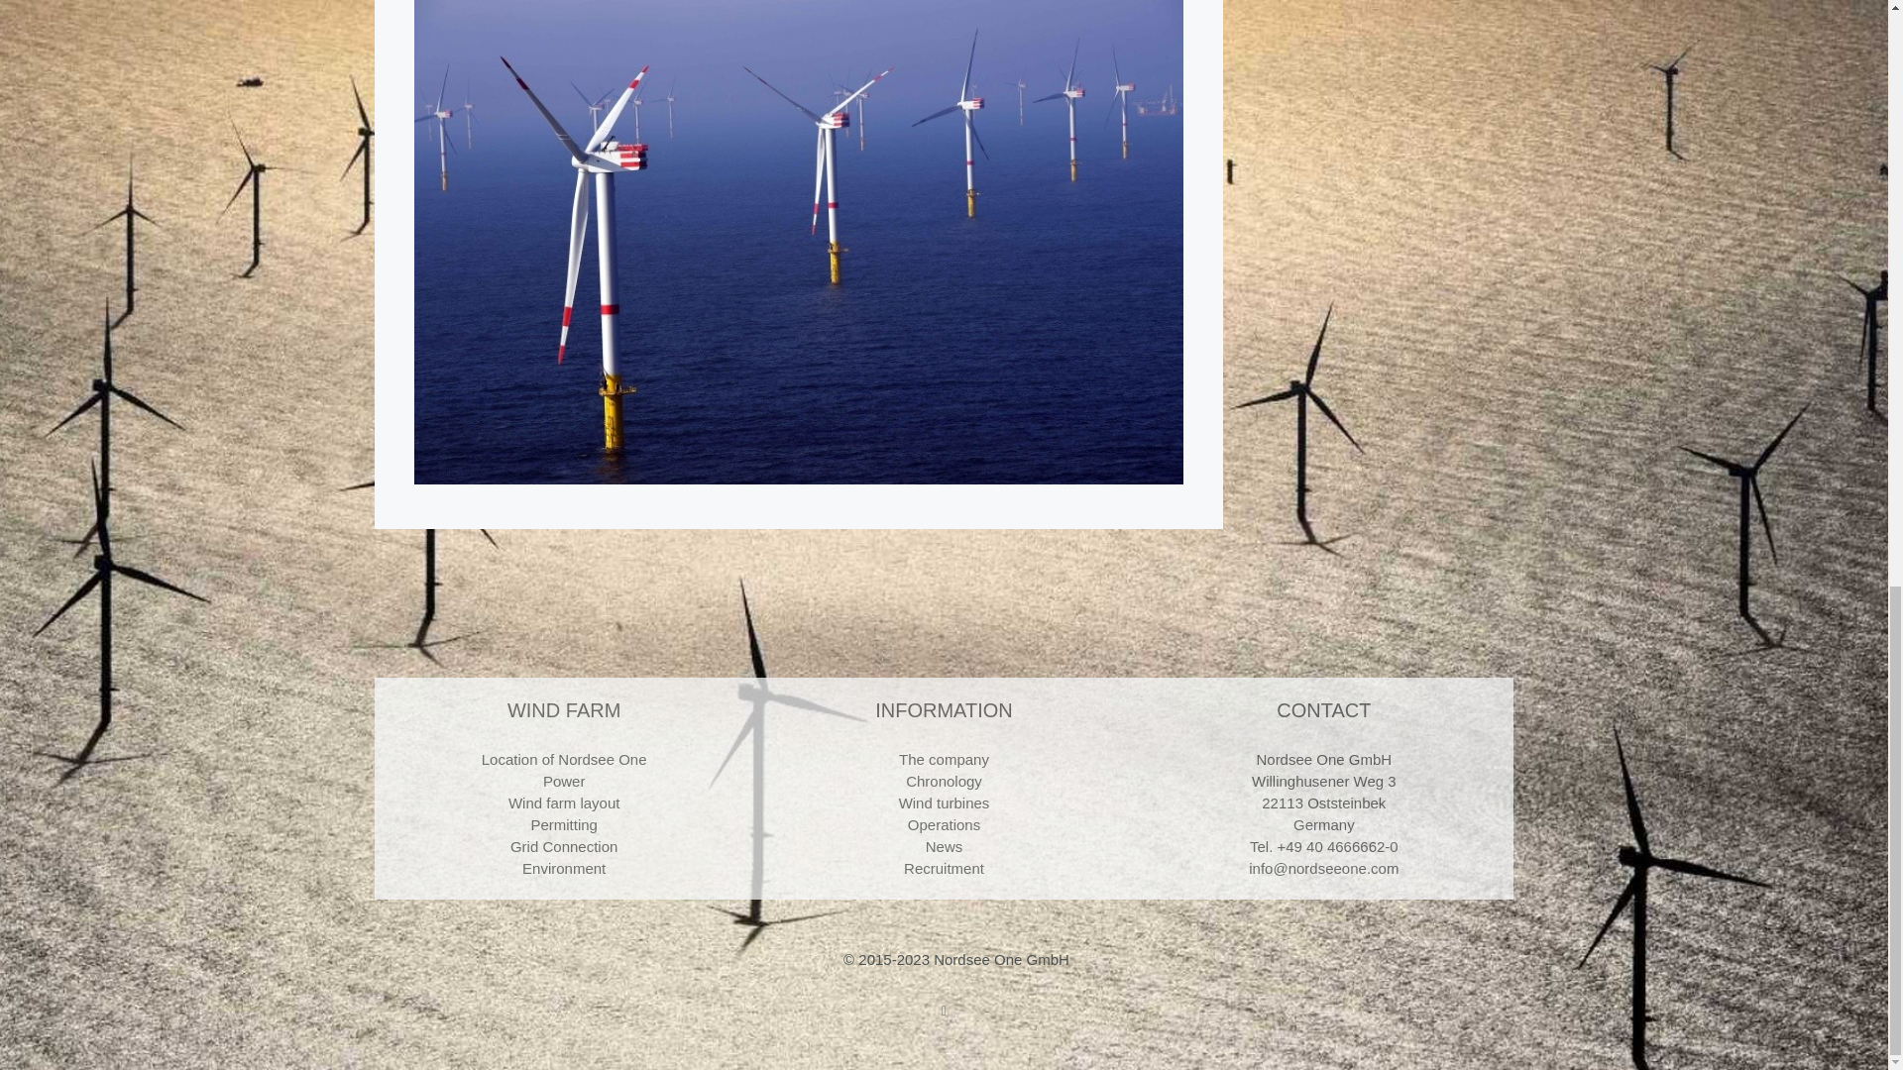 The width and height of the screenshot is (1903, 1070). I want to click on Wind farm layout, so click(563, 802).